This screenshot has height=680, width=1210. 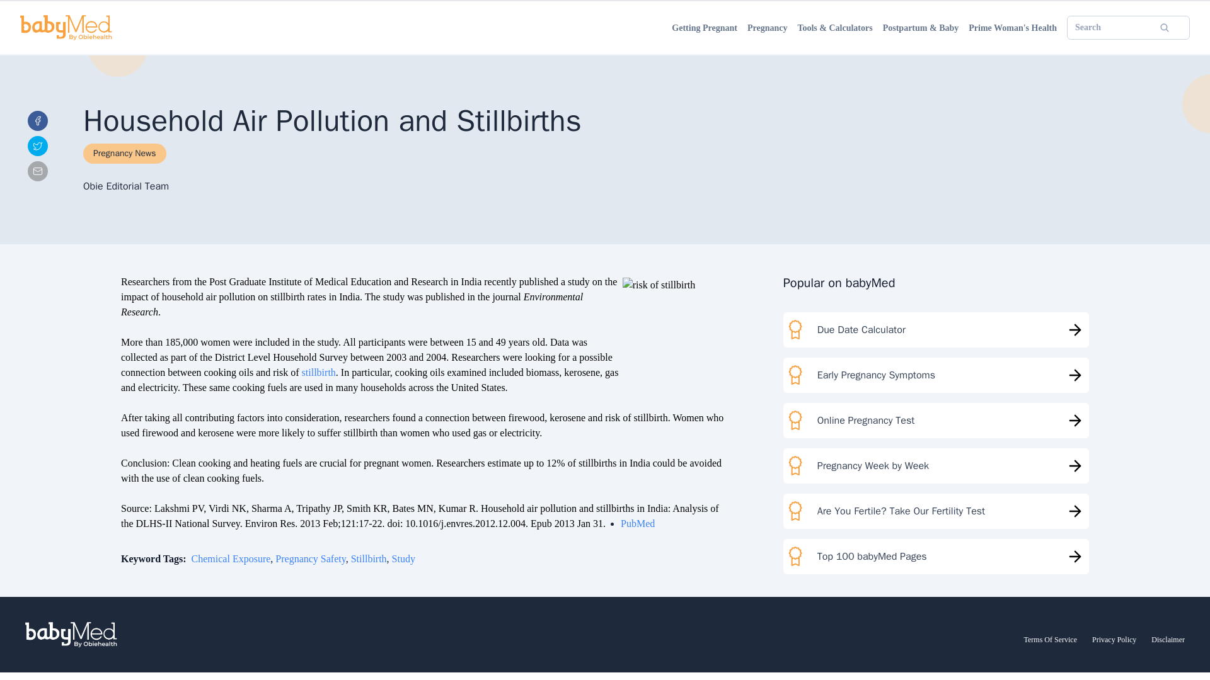 What do you see at coordinates (26, 47) in the screenshot?
I see `Pregnancy` at bounding box center [26, 47].